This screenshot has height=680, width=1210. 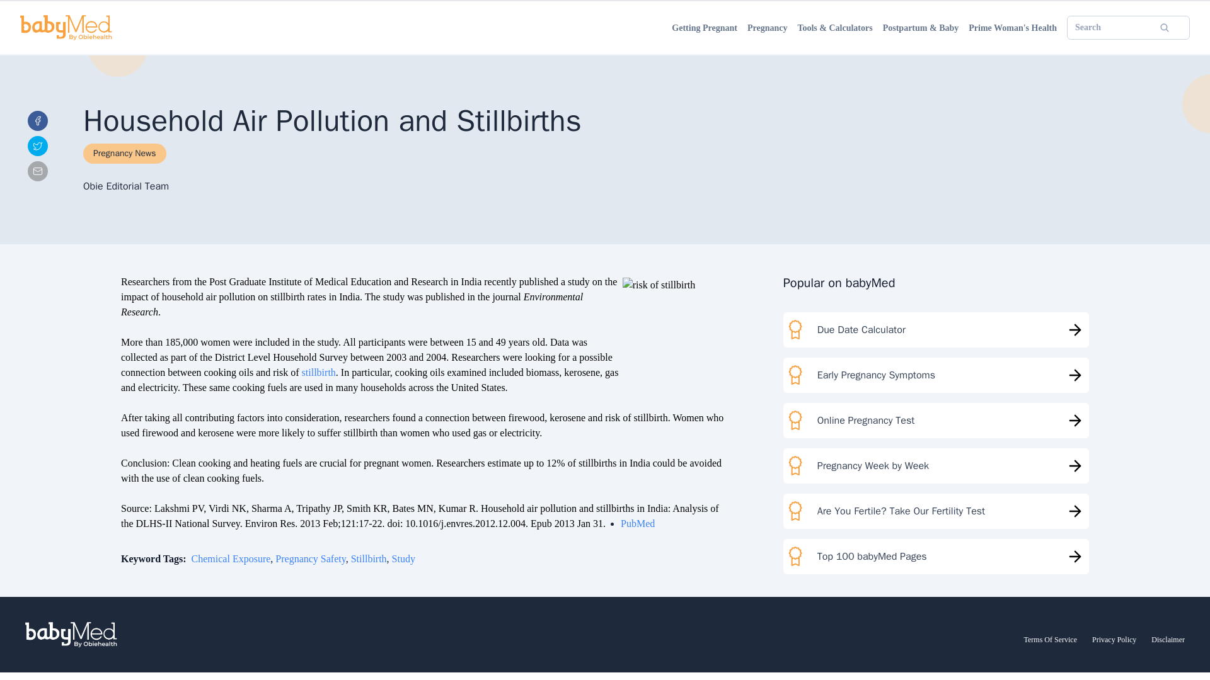 What do you see at coordinates (26, 47) in the screenshot?
I see `Pregnancy` at bounding box center [26, 47].